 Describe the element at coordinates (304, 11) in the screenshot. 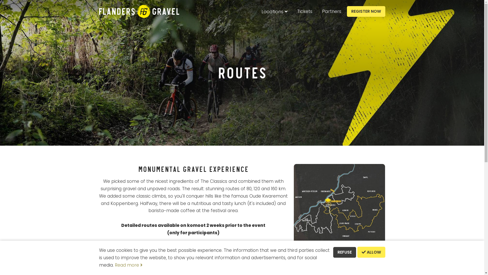

I see `Tickets` at that location.